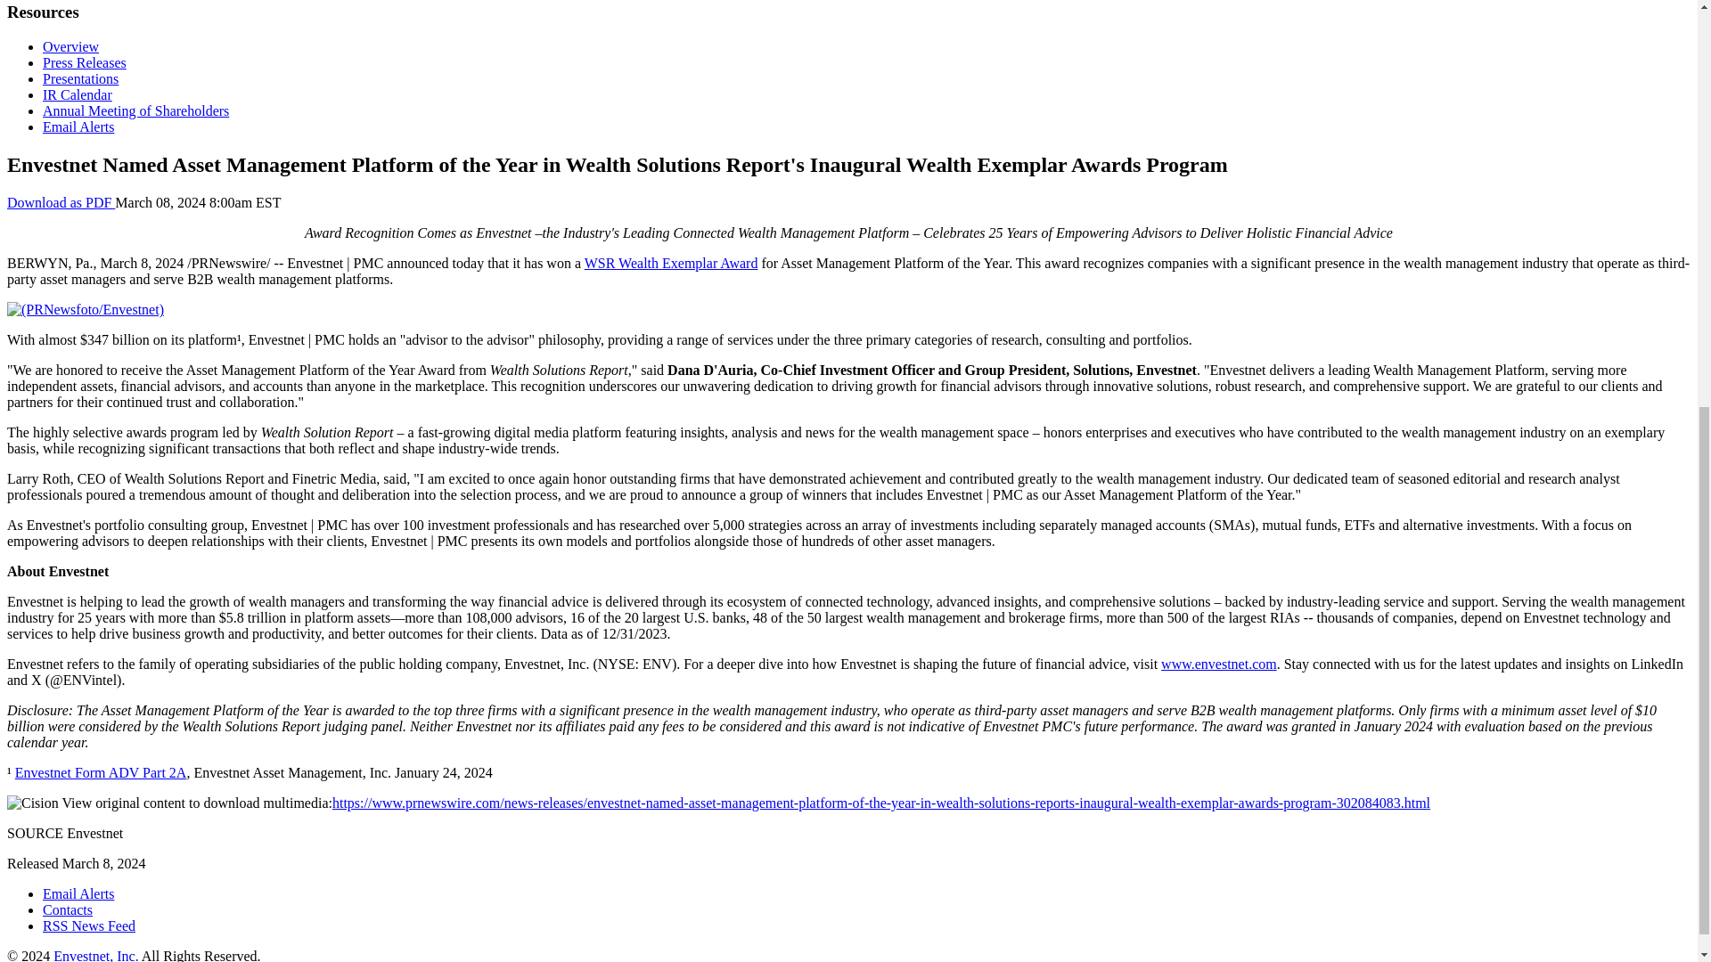  I want to click on Cision, so click(32, 803).